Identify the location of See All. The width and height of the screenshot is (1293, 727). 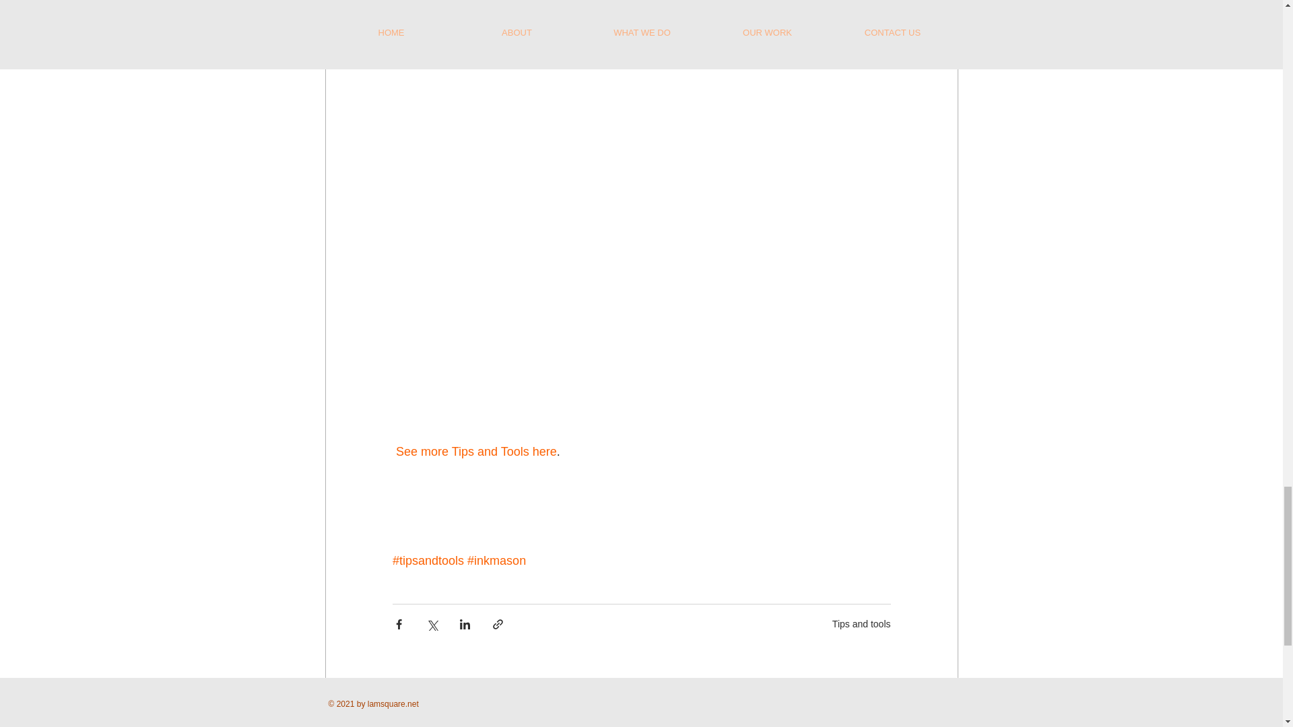
(943, 711).